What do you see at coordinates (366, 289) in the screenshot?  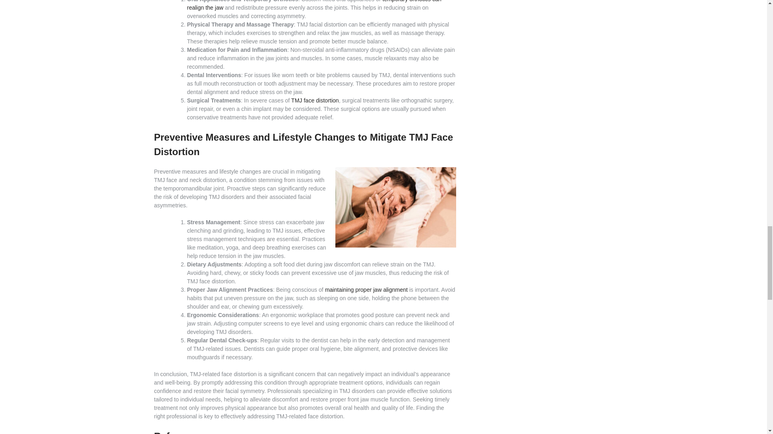 I see `maintaining proper jaw alignment` at bounding box center [366, 289].